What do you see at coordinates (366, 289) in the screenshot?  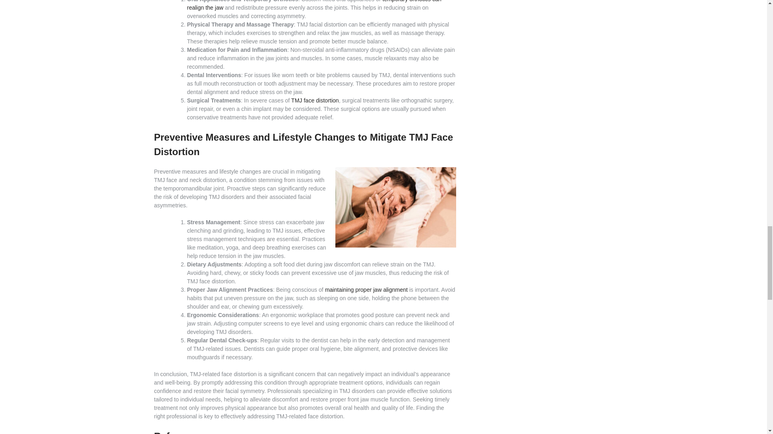 I see `maintaining proper jaw alignment` at bounding box center [366, 289].